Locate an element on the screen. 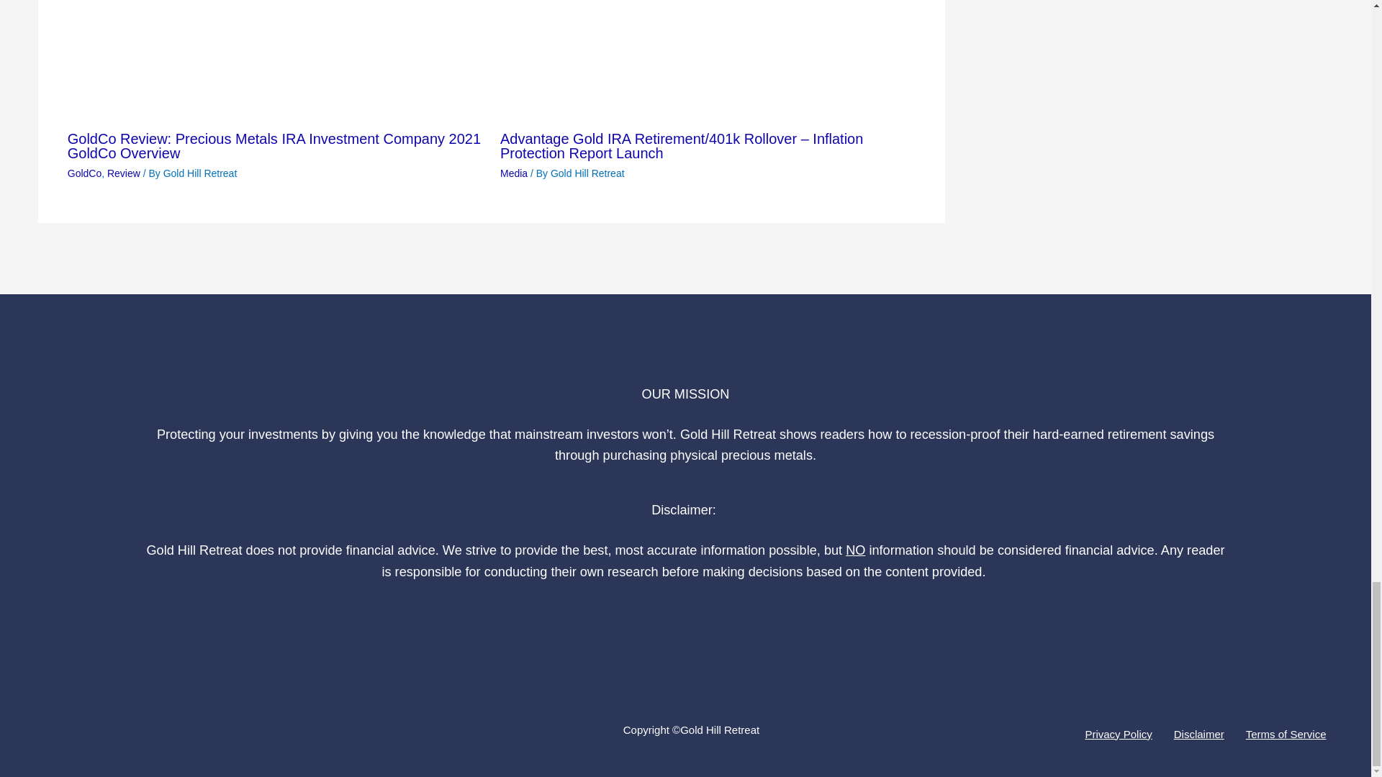 This screenshot has height=777, width=1382. Gold Hill Retreat is located at coordinates (587, 173).